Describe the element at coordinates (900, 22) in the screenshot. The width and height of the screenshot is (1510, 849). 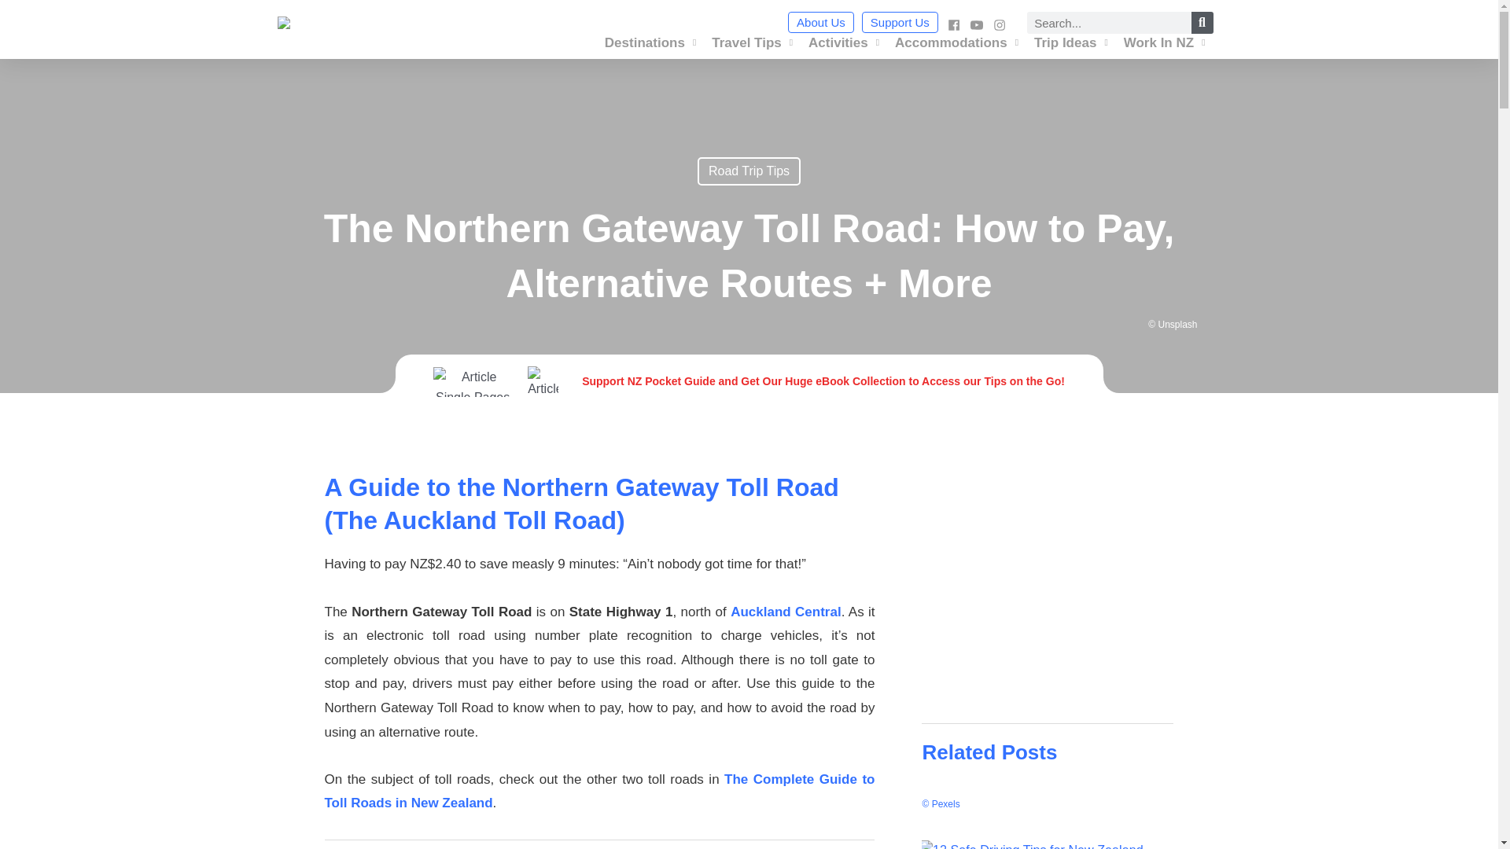
I see `Support Us` at that location.